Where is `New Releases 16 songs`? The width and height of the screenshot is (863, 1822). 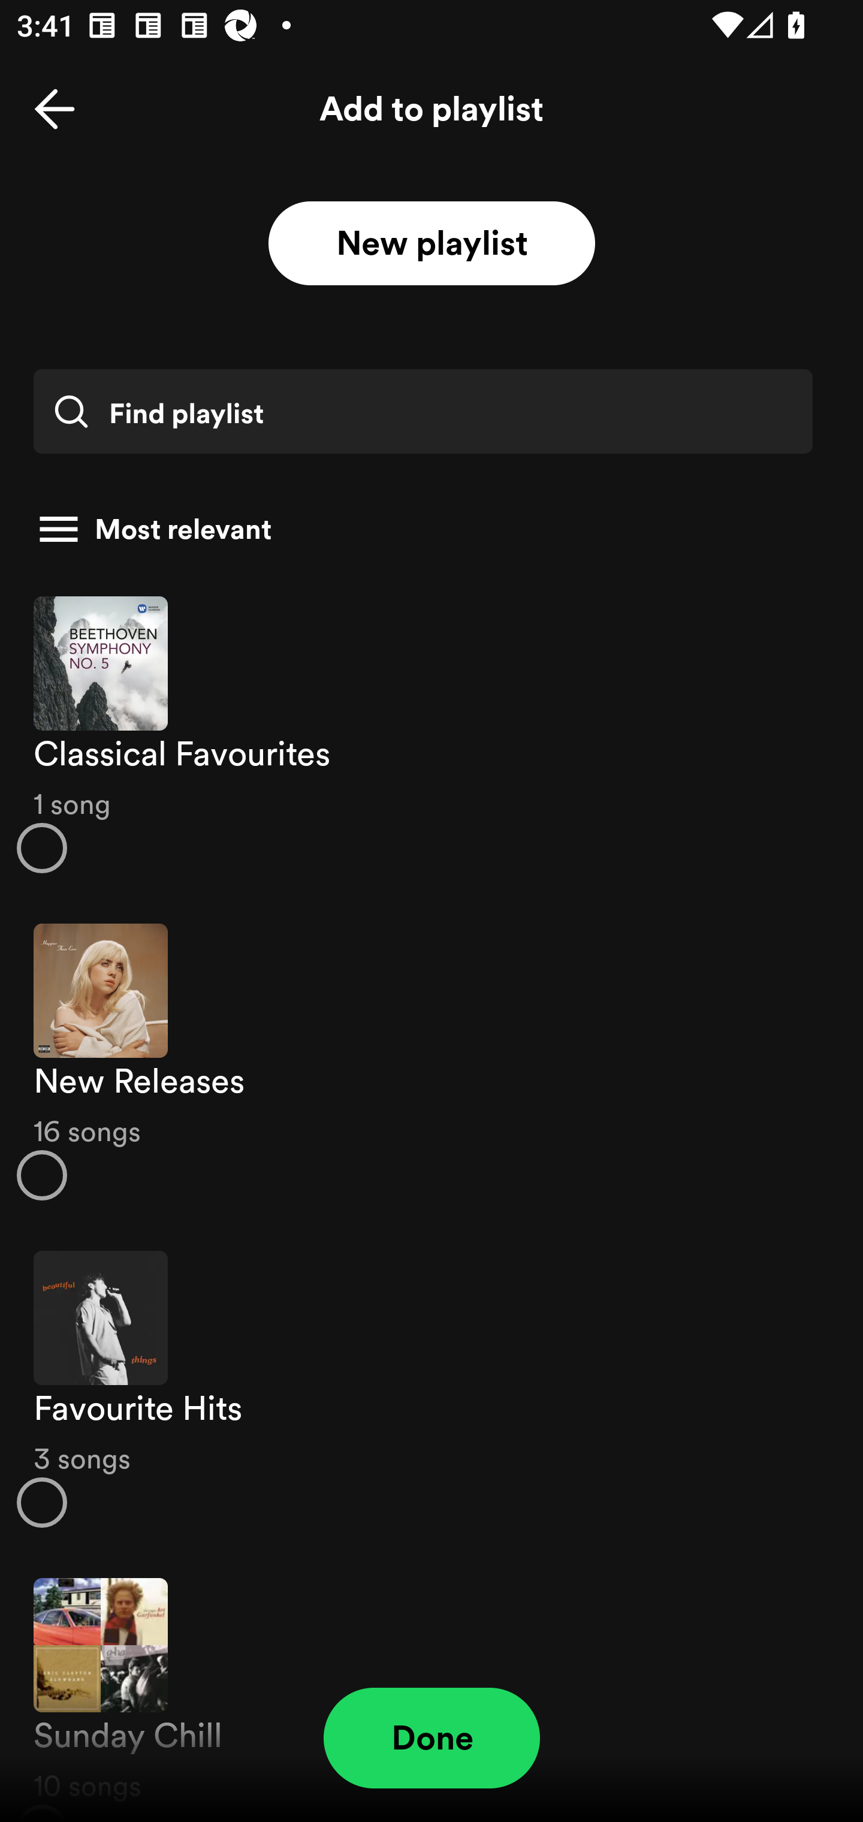 New Releases 16 songs is located at coordinates (431, 1062).